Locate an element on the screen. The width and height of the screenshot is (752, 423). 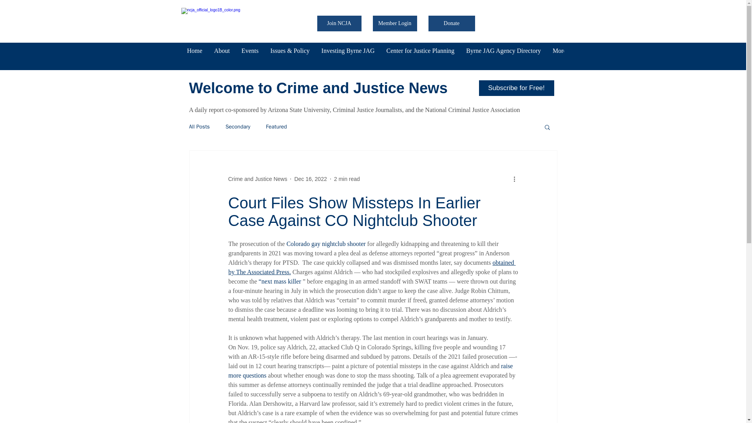
Home is located at coordinates (194, 56).